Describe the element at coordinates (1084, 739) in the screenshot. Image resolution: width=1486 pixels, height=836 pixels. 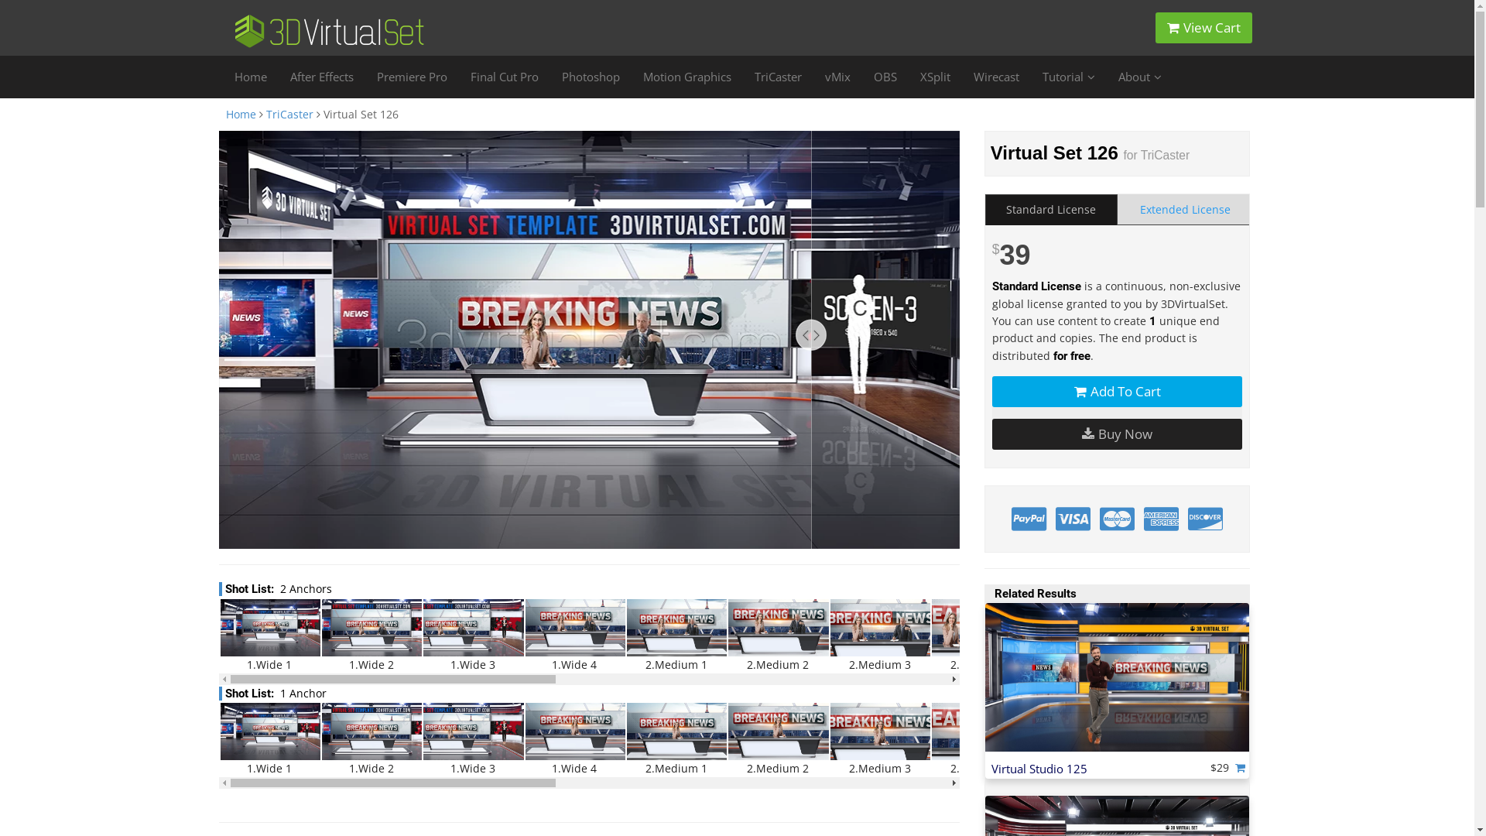
I see `3.Close-up 1` at that location.